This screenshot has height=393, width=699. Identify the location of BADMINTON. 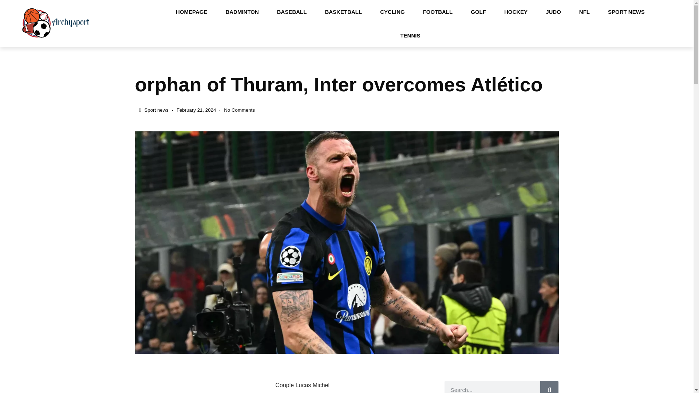
(242, 12).